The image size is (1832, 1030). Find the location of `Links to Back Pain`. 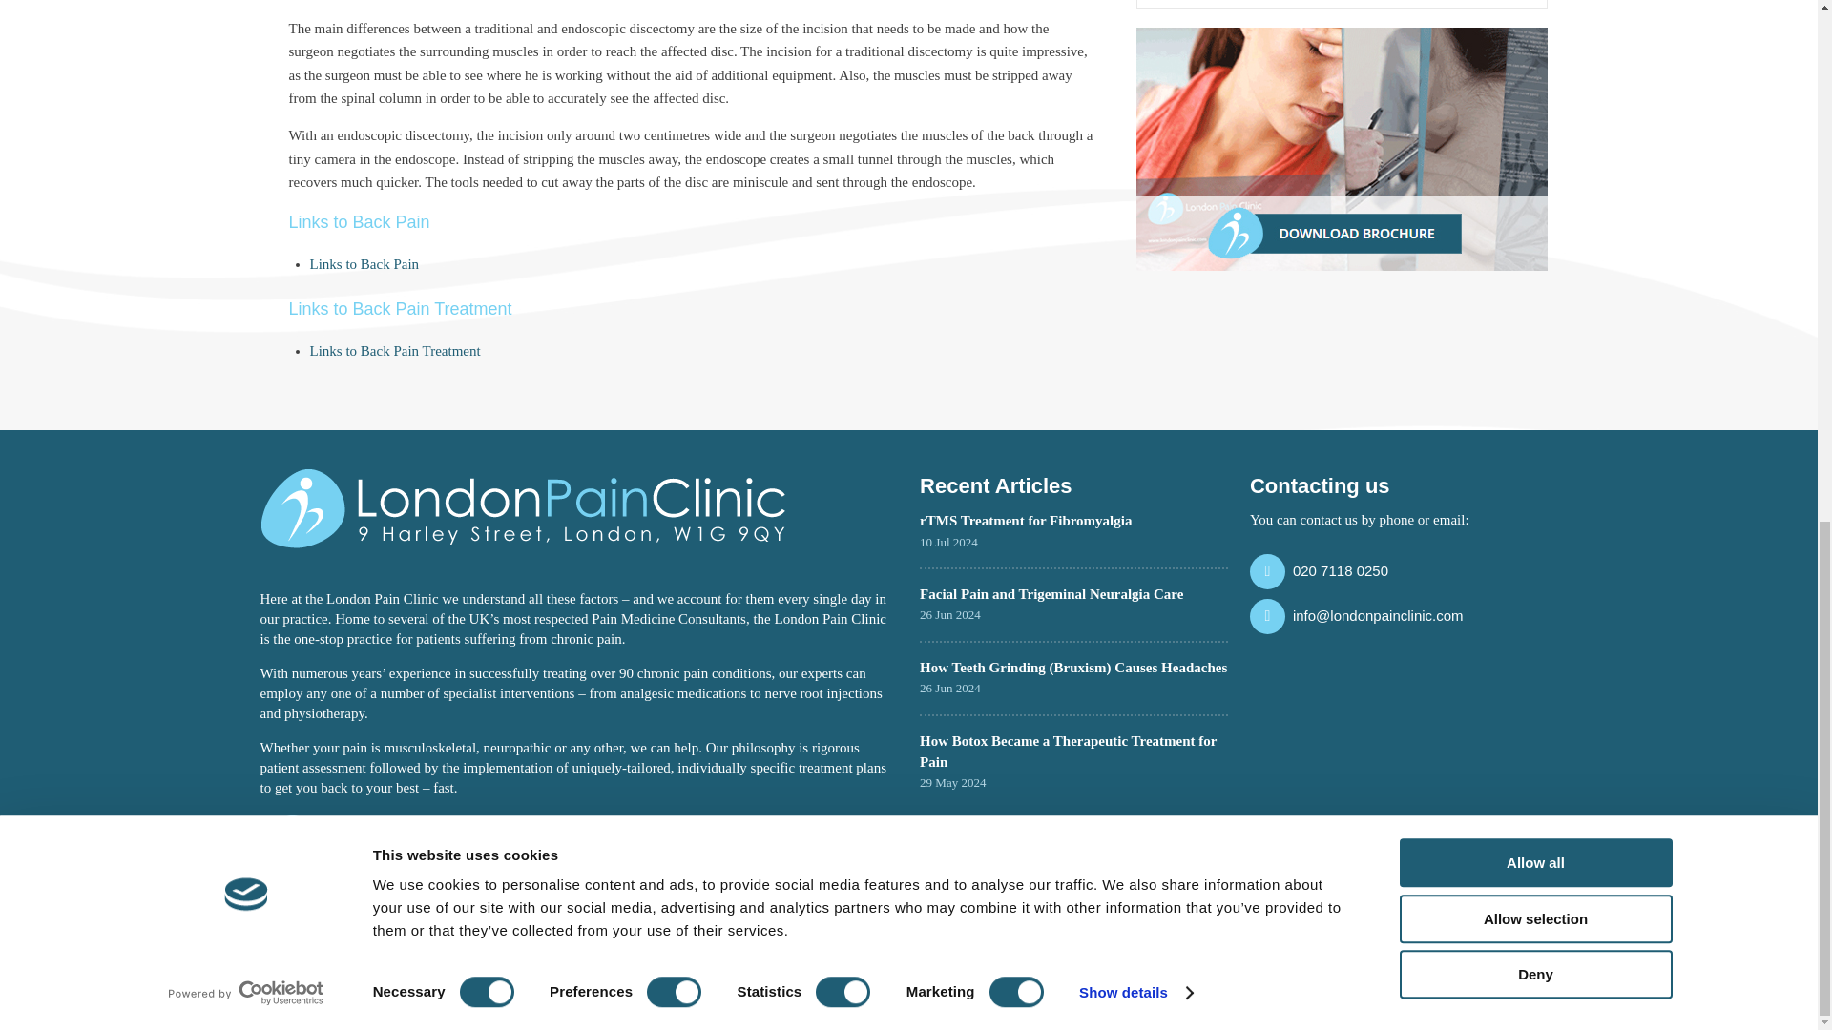

Links to Back Pain is located at coordinates (364, 263).